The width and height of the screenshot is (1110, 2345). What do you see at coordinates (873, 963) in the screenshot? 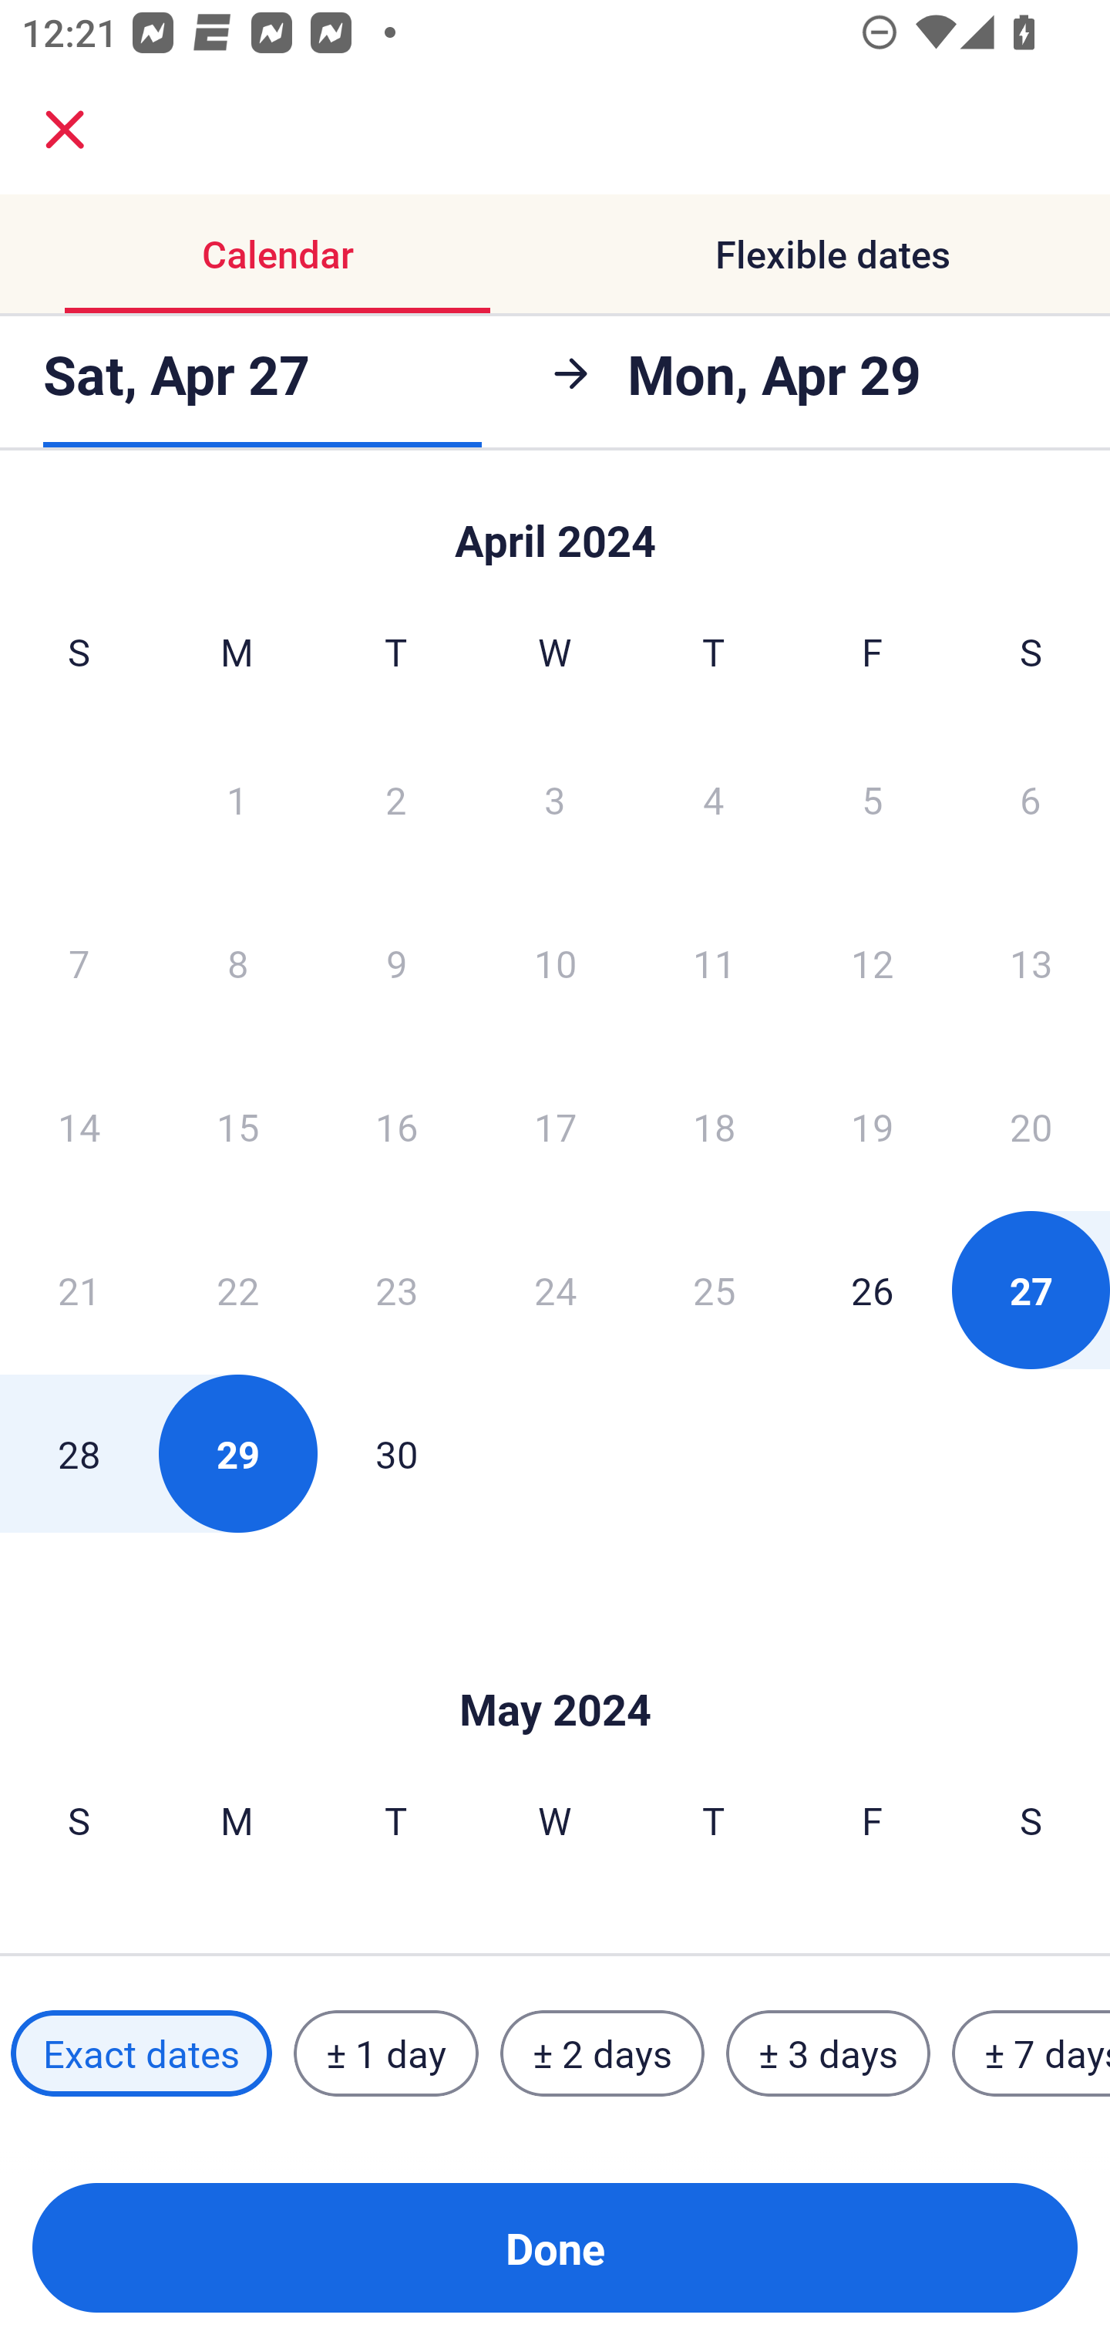
I see `12 Friday, April 12, 2024` at bounding box center [873, 963].